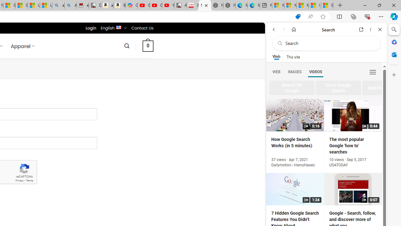  Describe the element at coordinates (338, 88) in the screenshot. I see `Class: suggestion-item ` at that location.